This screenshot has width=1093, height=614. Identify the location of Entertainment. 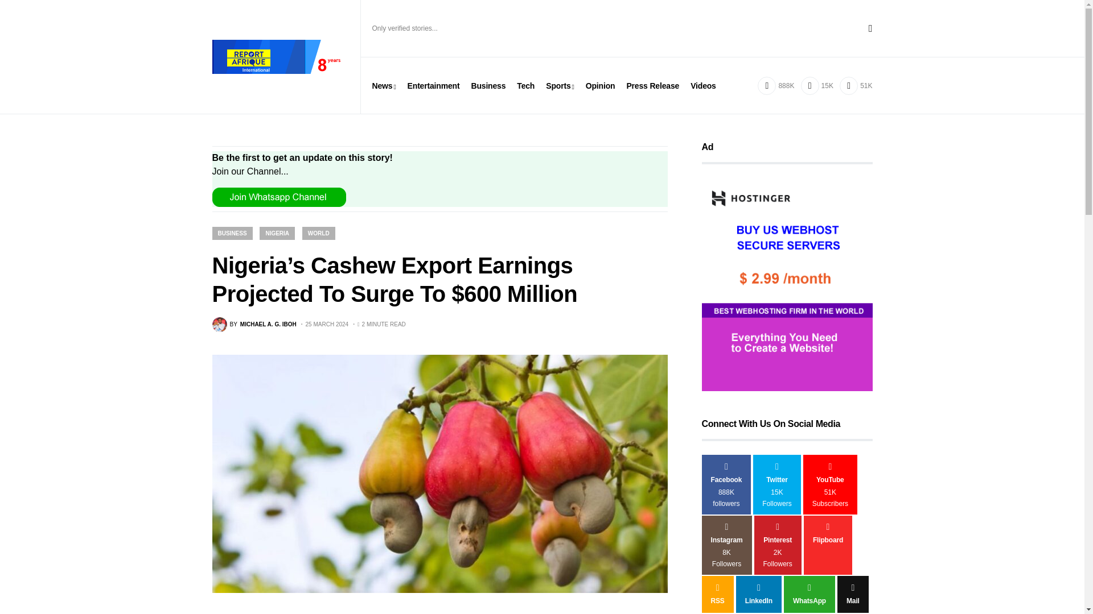
(434, 85).